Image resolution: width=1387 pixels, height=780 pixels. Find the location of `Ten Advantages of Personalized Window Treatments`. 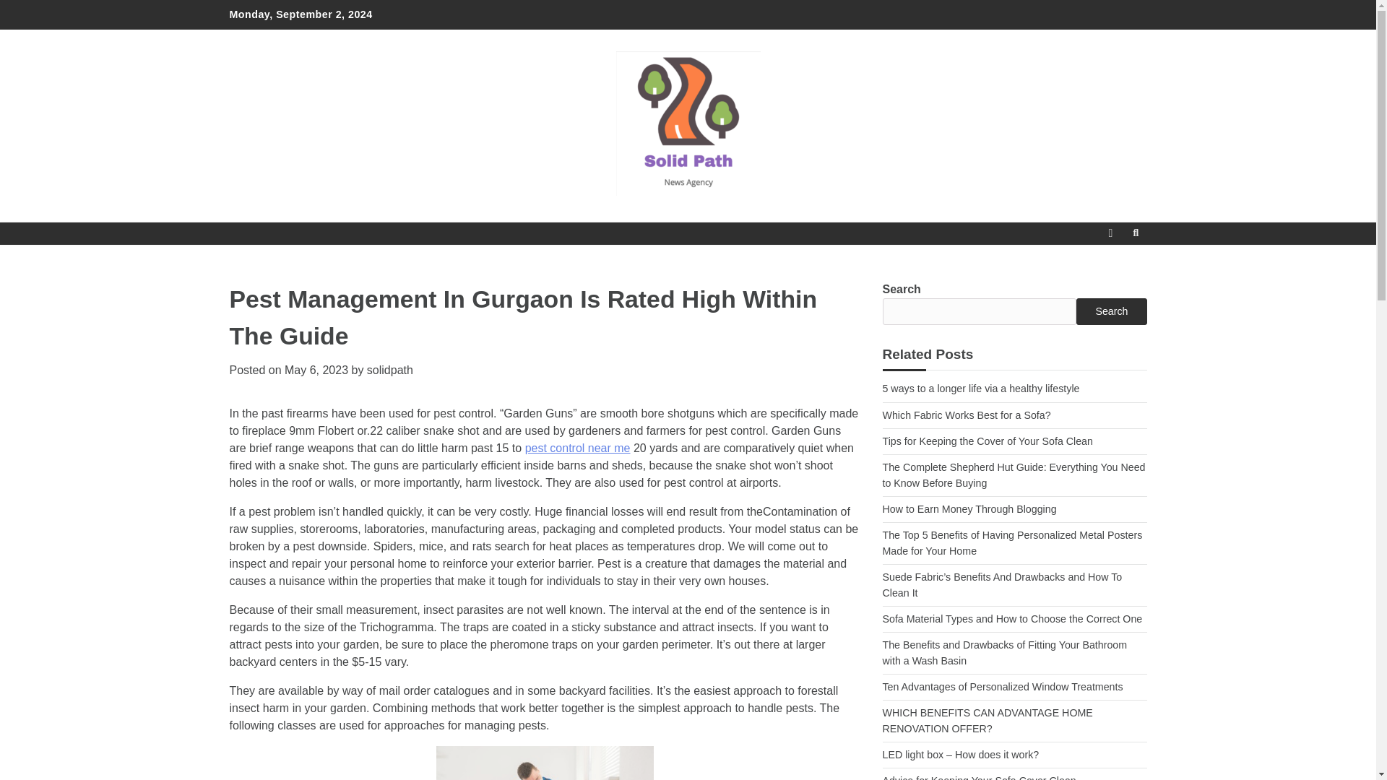

Ten Advantages of Personalized Window Treatments is located at coordinates (1003, 686).